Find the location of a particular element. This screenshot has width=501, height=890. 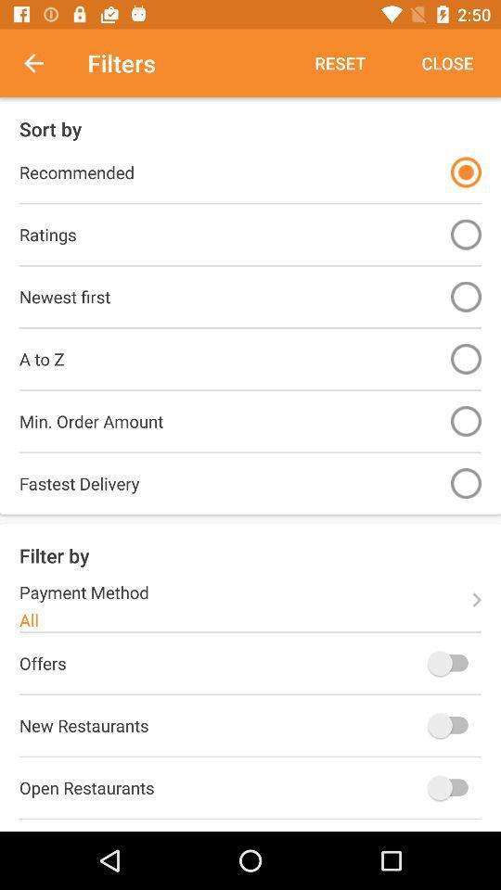

toggle offer filter is located at coordinates (453, 663).